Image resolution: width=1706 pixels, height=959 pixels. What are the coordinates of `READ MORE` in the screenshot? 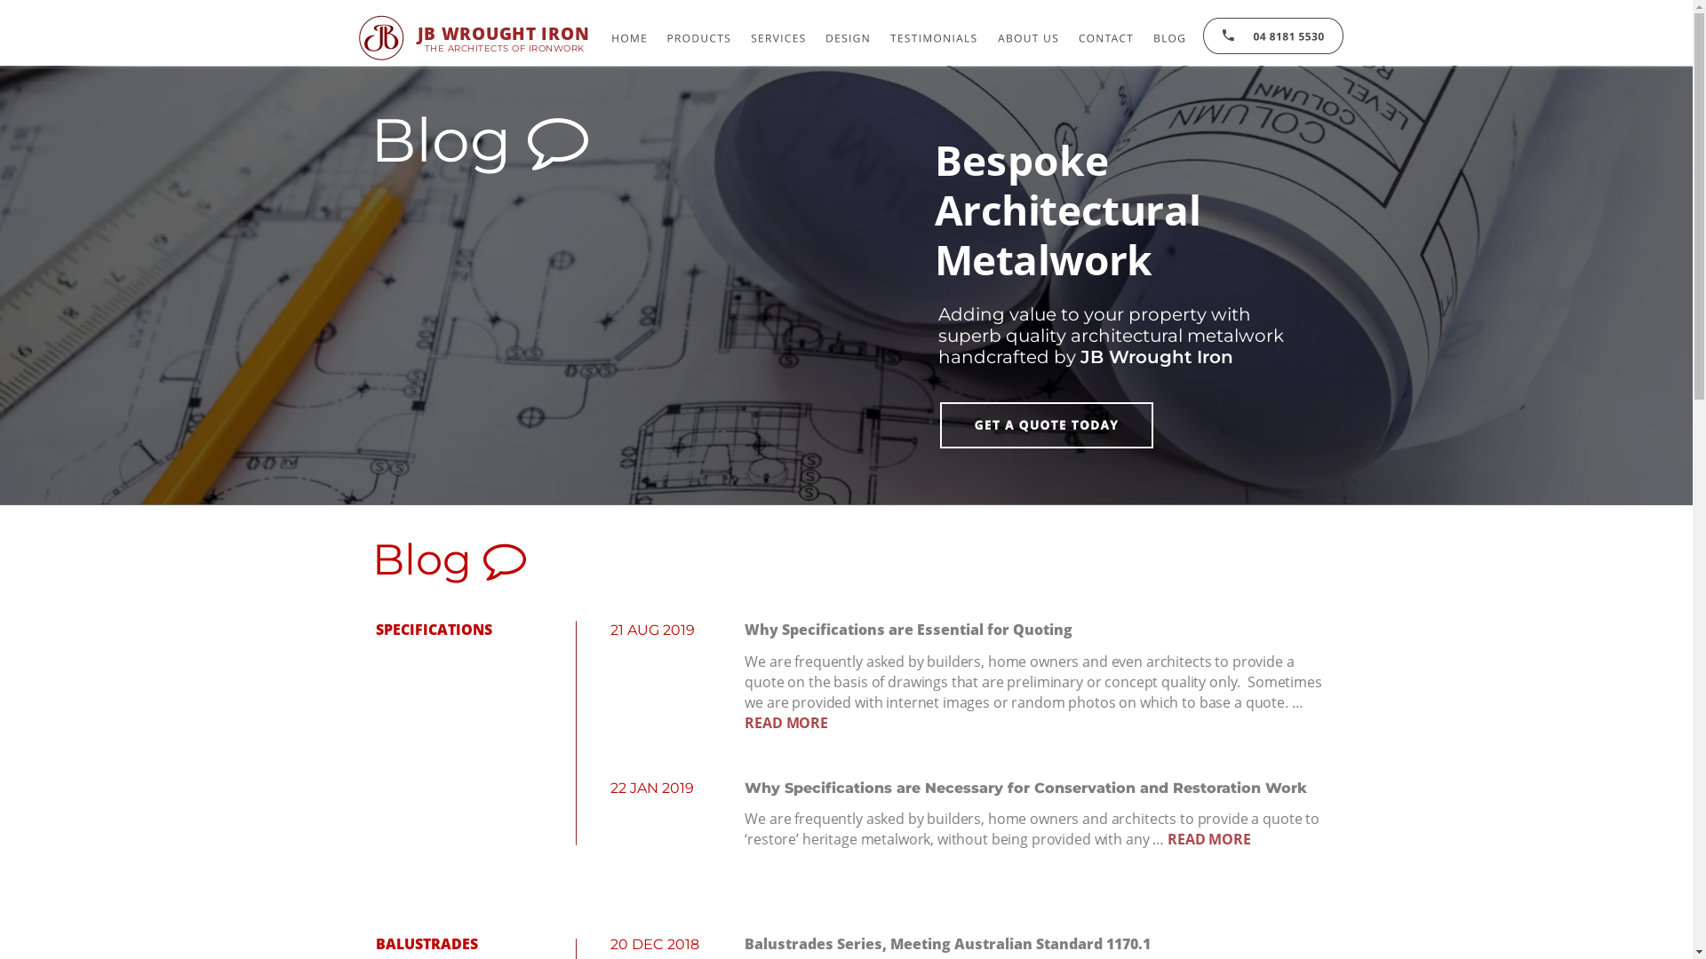 It's located at (786, 723).